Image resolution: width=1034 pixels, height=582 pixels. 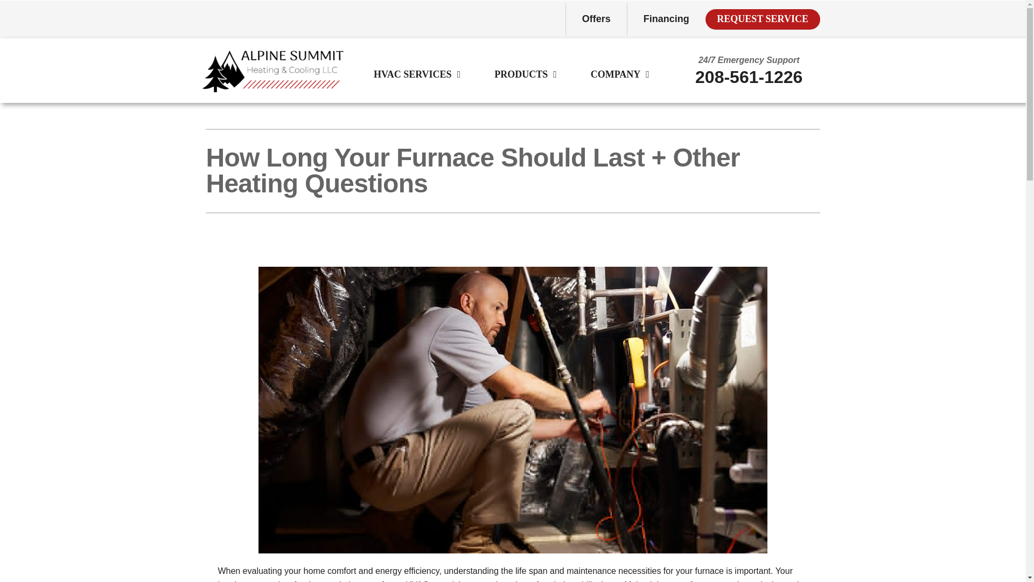 I want to click on COMPANY, so click(x=616, y=74).